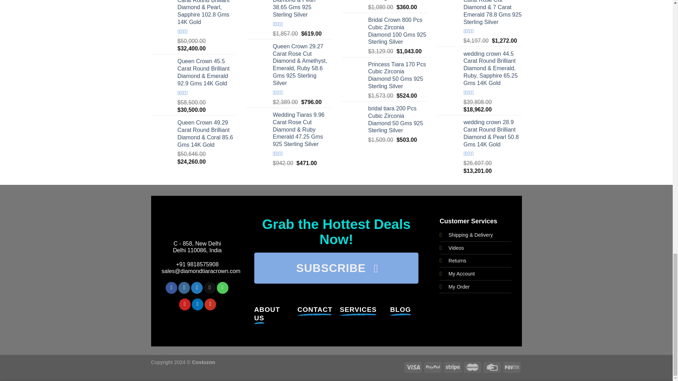 This screenshot has height=381, width=678. What do you see at coordinates (197, 288) in the screenshot?
I see `Follow on Twitter` at bounding box center [197, 288].